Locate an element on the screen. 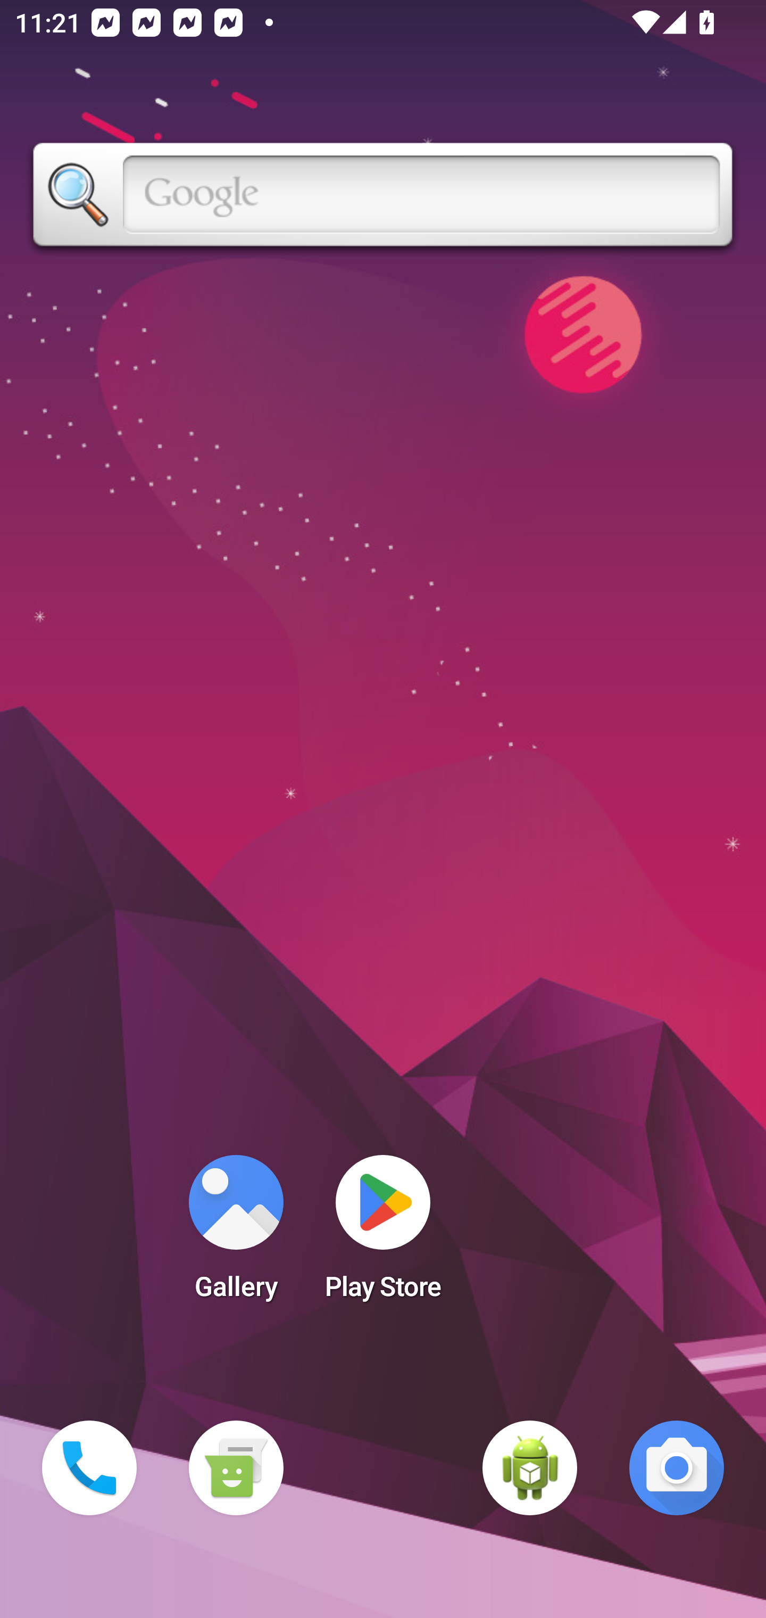 The width and height of the screenshot is (766, 1618). WebView Browser Tester is located at coordinates (530, 1468).